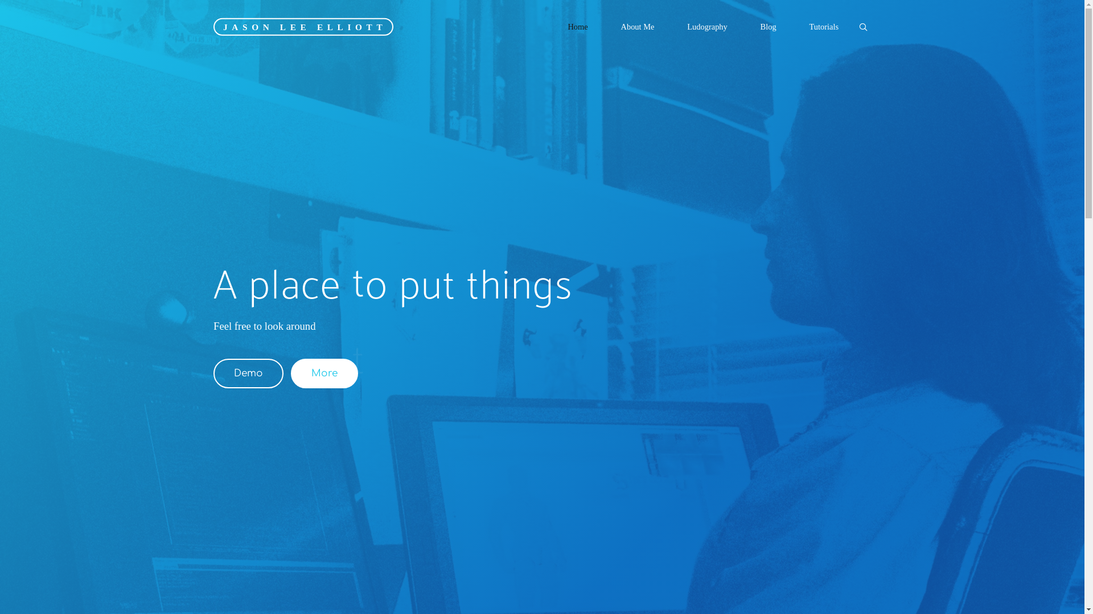  What do you see at coordinates (769, 27) in the screenshot?
I see `Blog` at bounding box center [769, 27].